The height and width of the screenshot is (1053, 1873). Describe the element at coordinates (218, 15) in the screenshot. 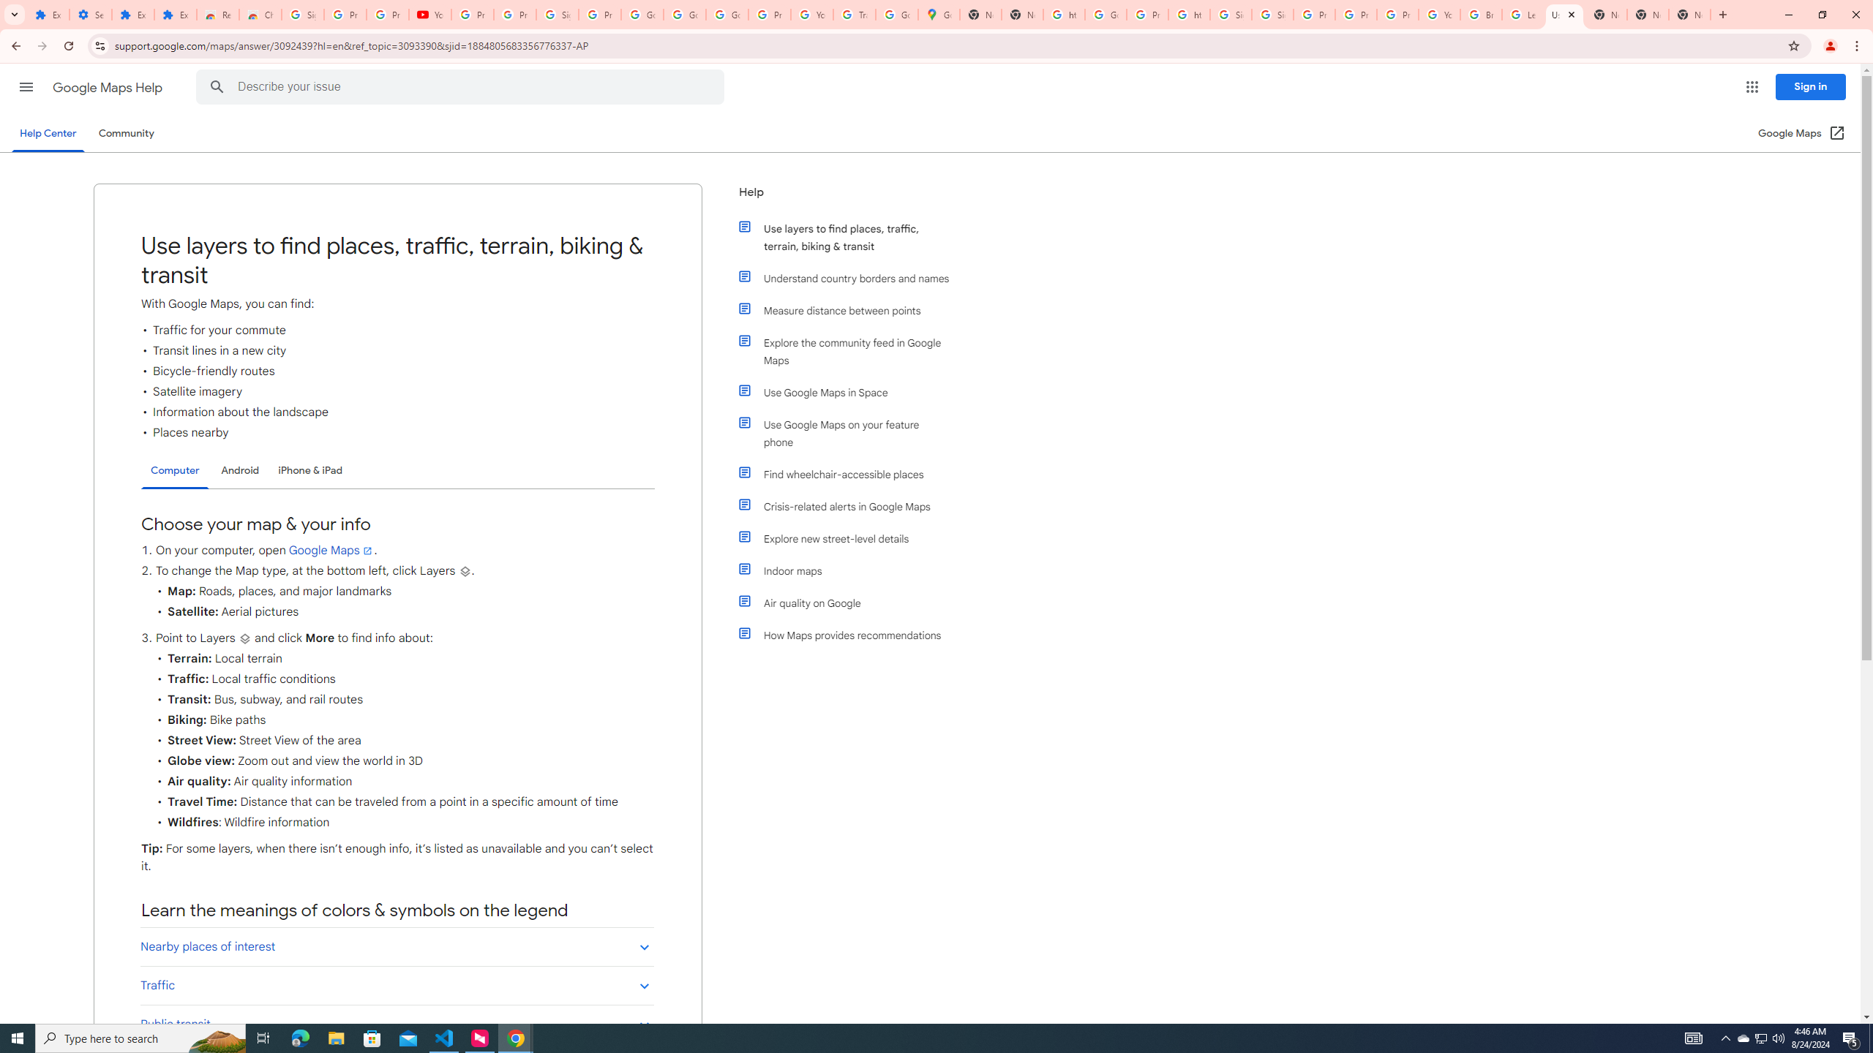

I see `Reviews: Helix Fruit Jump Arcade Game` at that location.